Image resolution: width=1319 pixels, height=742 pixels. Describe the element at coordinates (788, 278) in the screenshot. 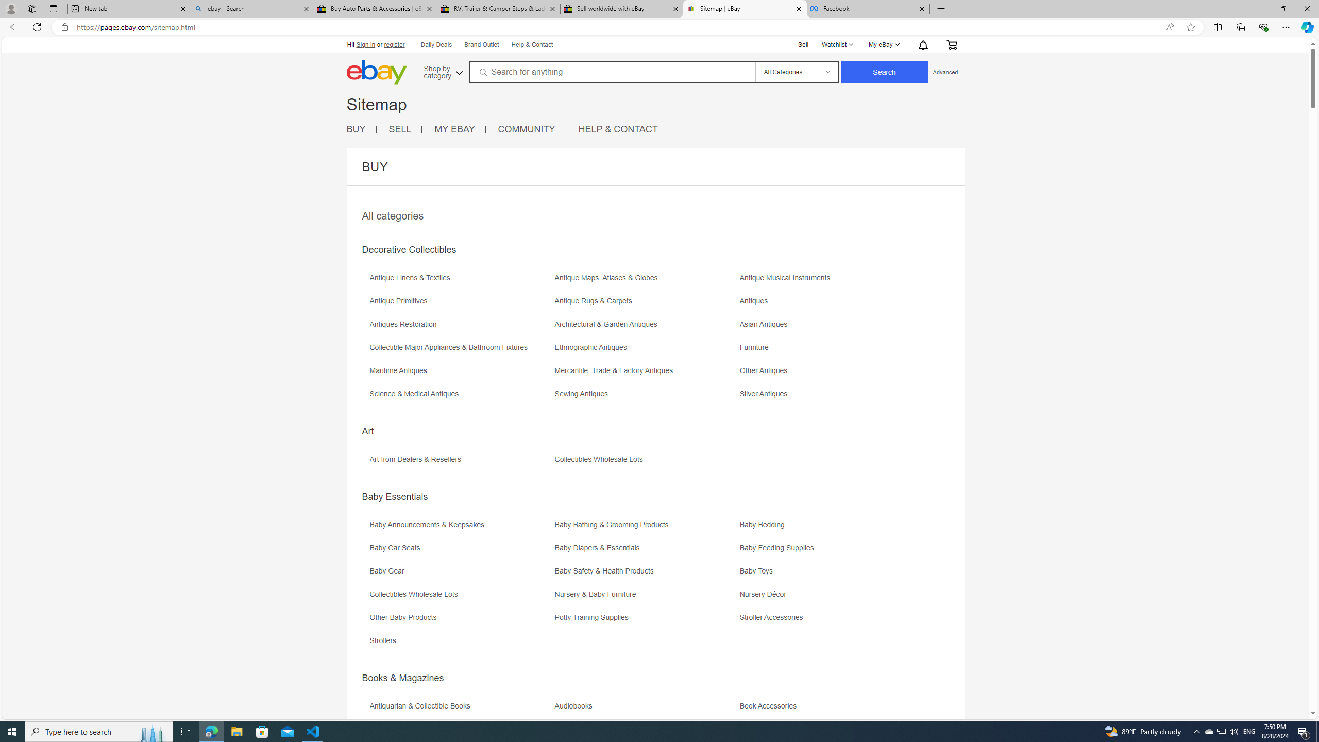

I see `Antique Musical Instruments` at that location.